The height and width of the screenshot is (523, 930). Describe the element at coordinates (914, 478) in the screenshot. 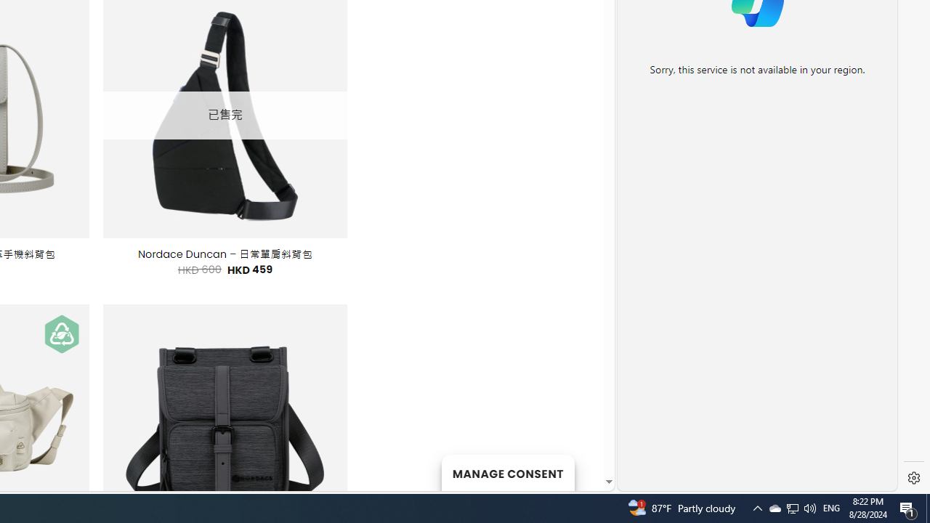

I see `Settings` at that location.